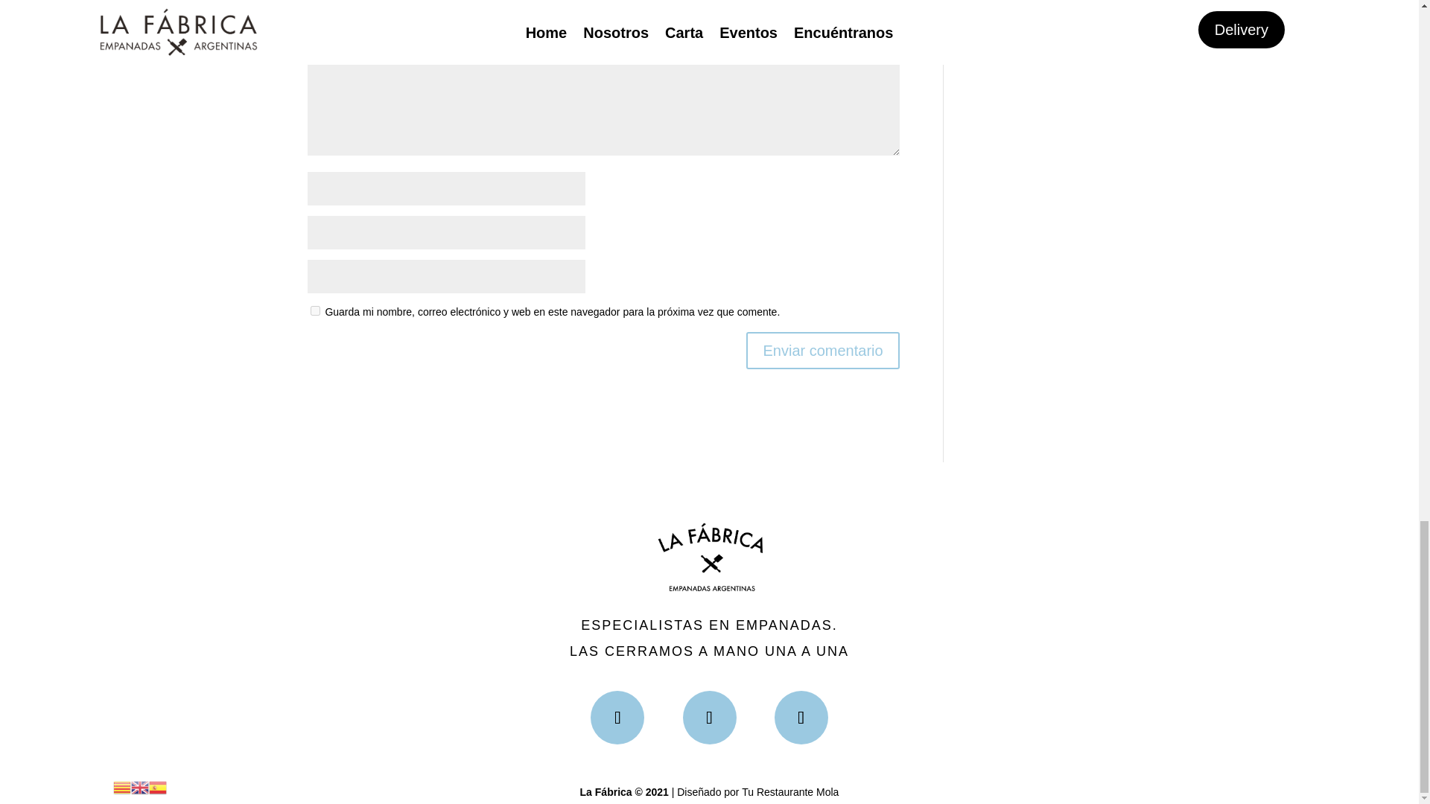 Image resolution: width=1430 pixels, height=804 pixels. What do you see at coordinates (801, 718) in the screenshot?
I see `Seguir en RSS` at bounding box center [801, 718].